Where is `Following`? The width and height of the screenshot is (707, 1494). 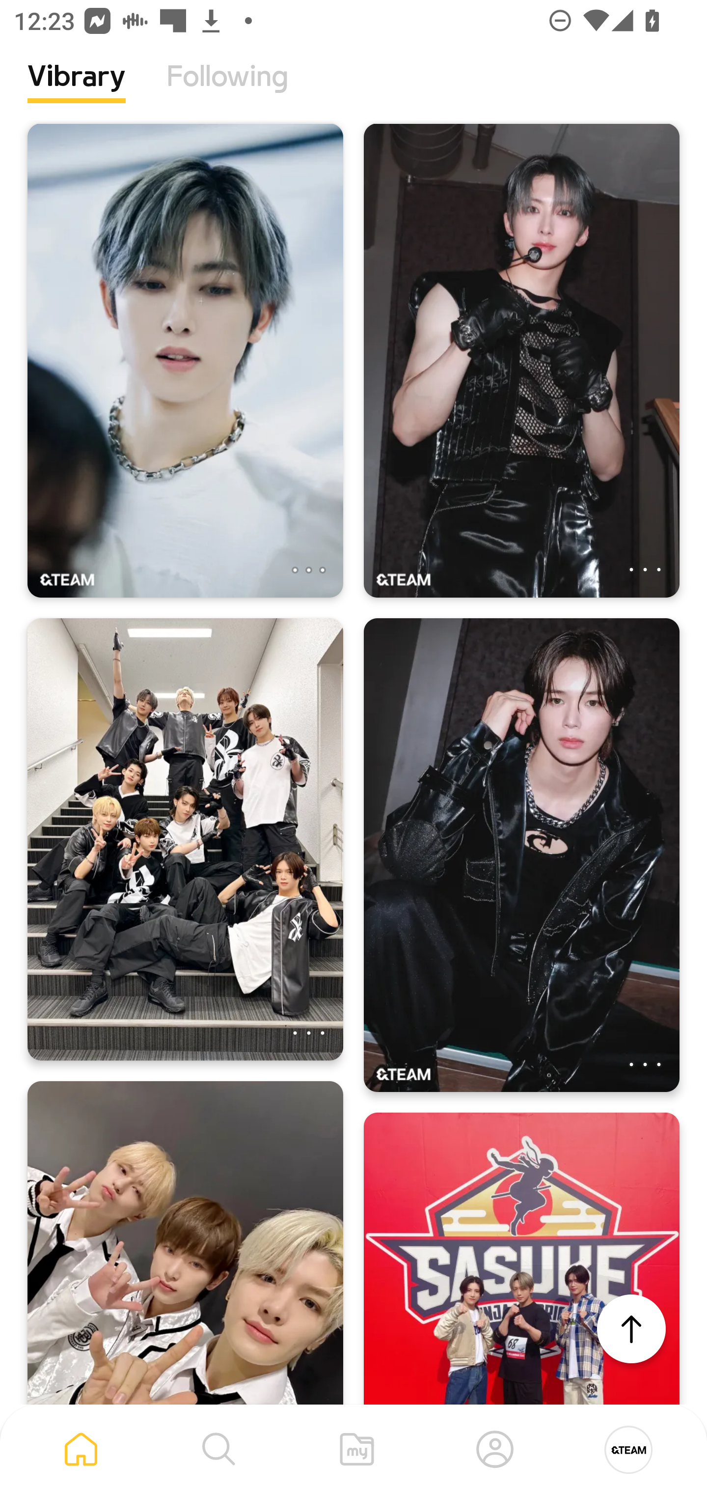
Following is located at coordinates (227, 91).